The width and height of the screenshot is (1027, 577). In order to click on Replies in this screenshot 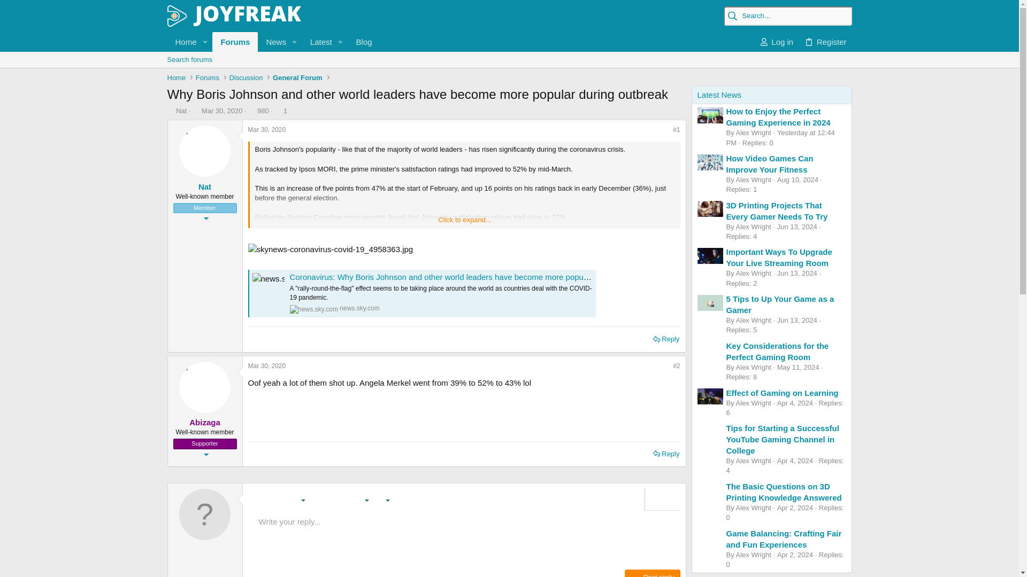, I will do `click(278, 110)`.